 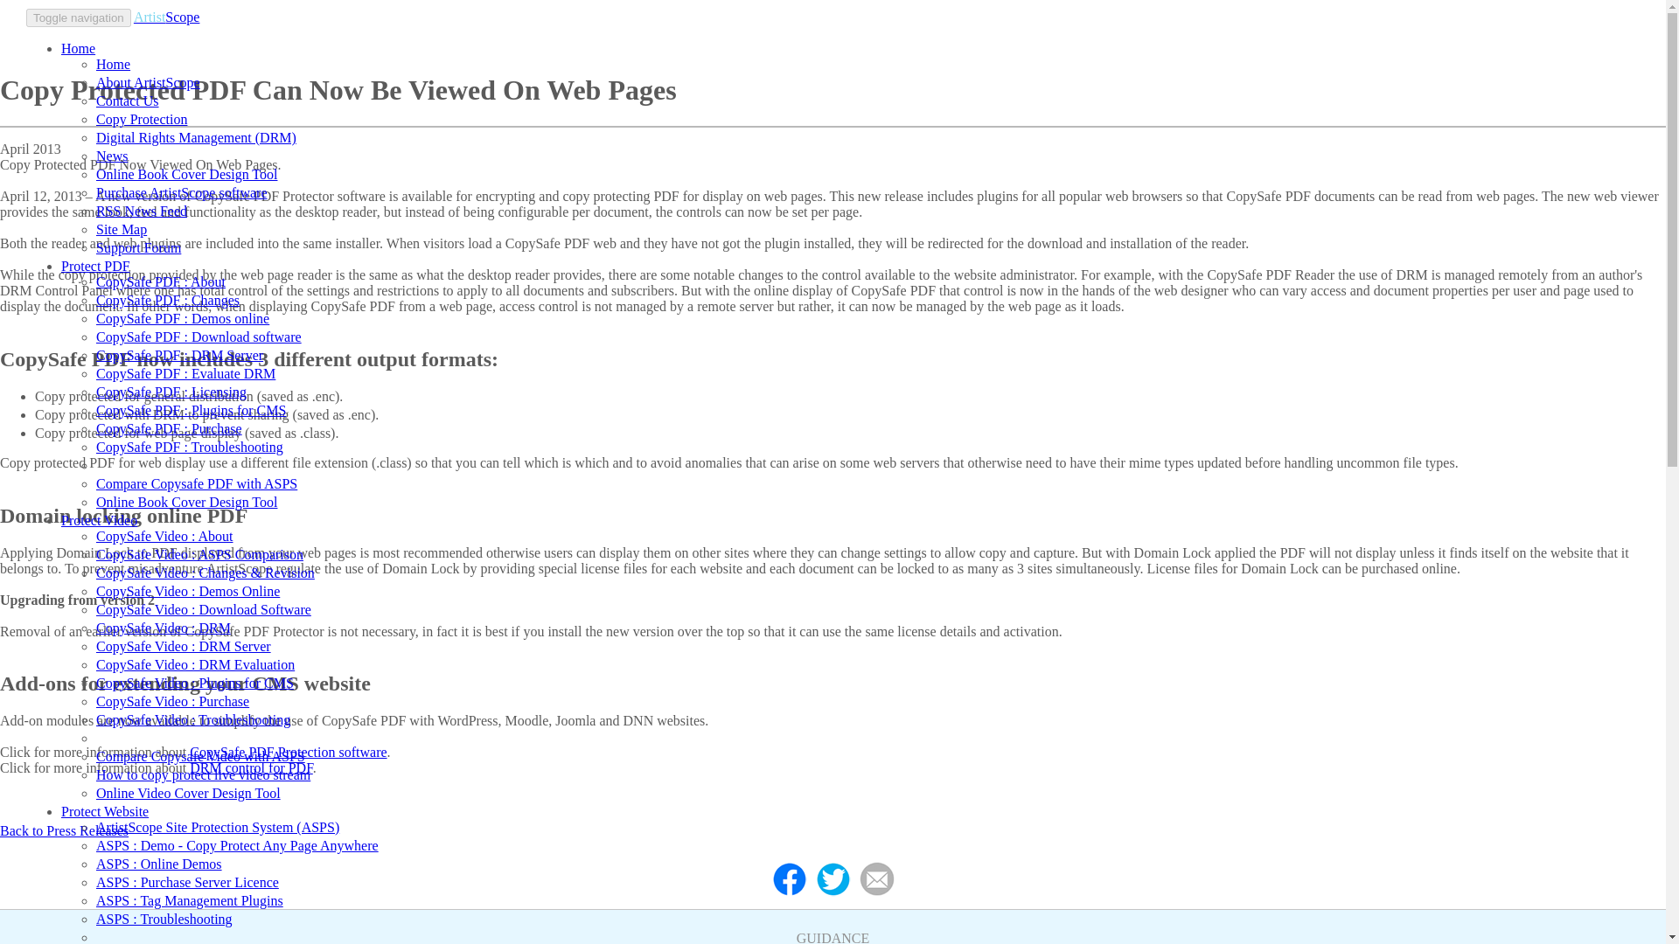 I want to click on News, so click(x=111, y=156).